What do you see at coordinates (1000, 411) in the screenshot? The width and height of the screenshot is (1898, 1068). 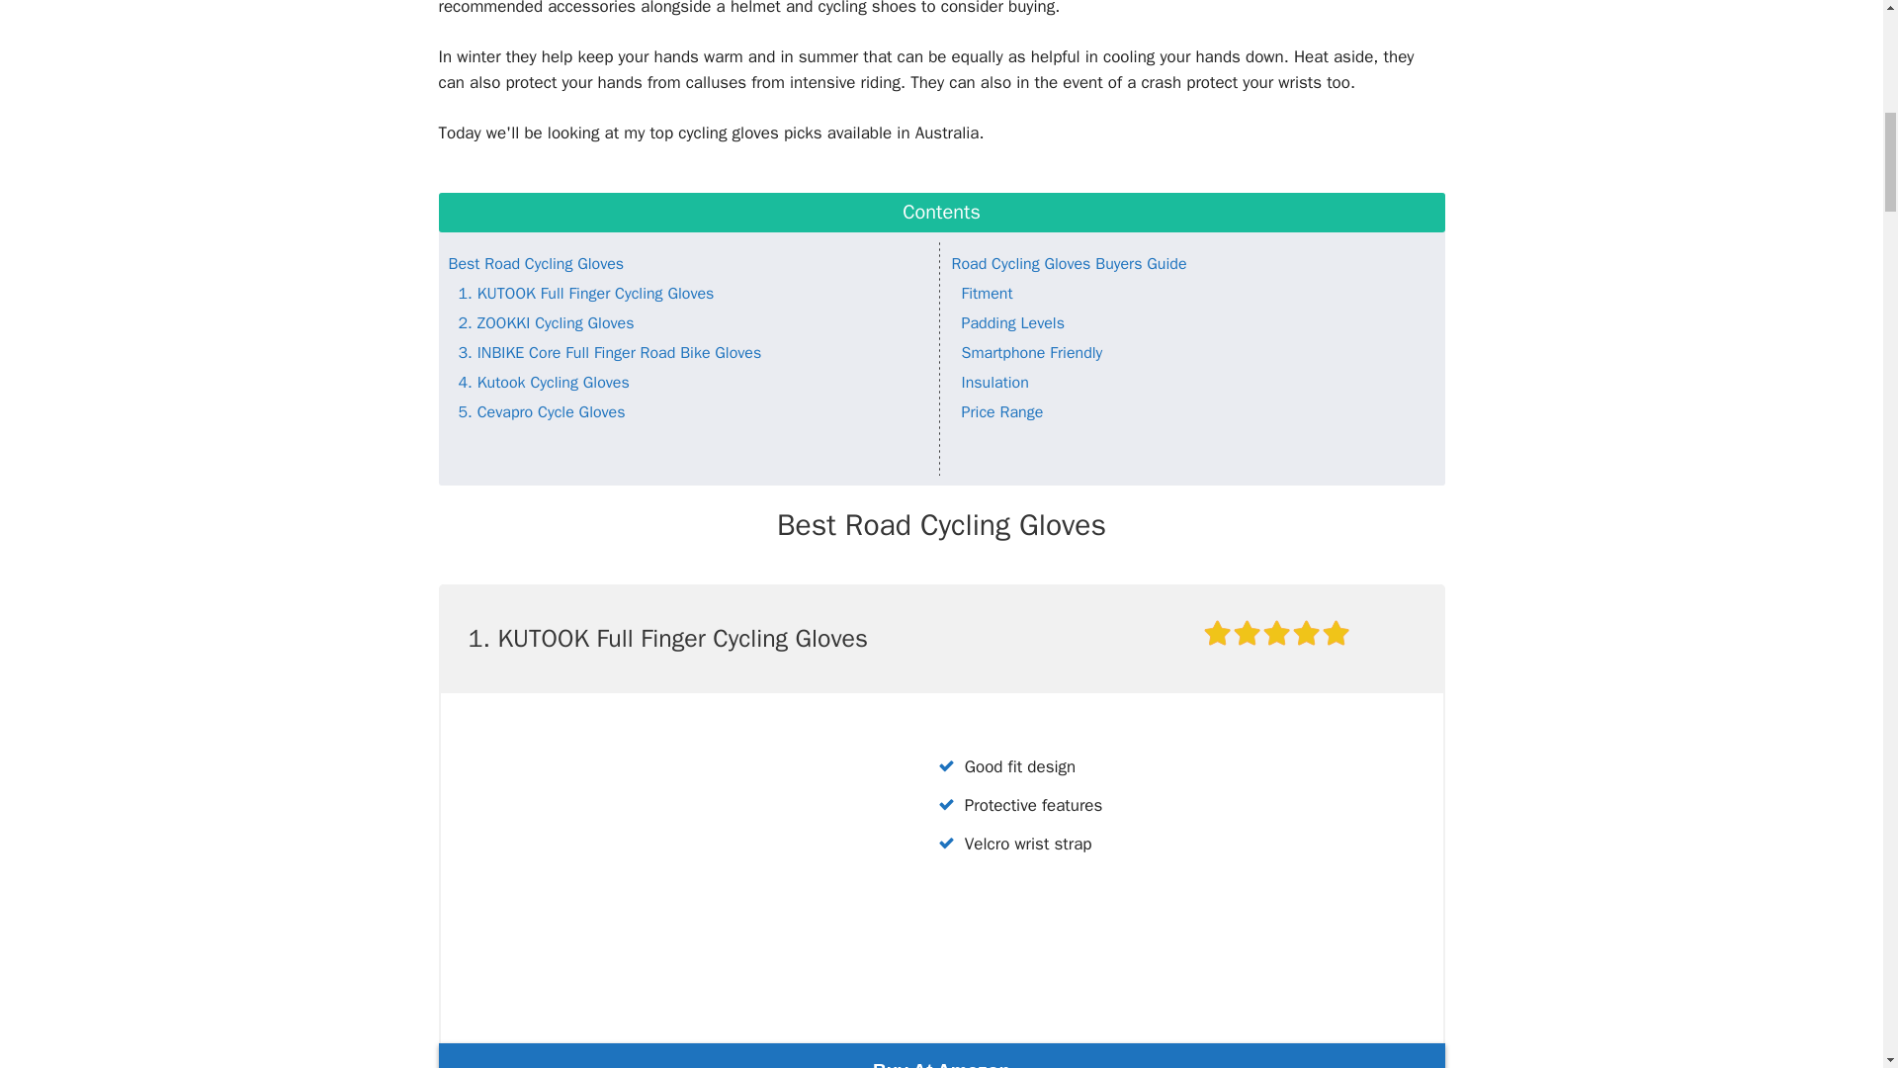 I see `Price Range` at bounding box center [1000, 411].